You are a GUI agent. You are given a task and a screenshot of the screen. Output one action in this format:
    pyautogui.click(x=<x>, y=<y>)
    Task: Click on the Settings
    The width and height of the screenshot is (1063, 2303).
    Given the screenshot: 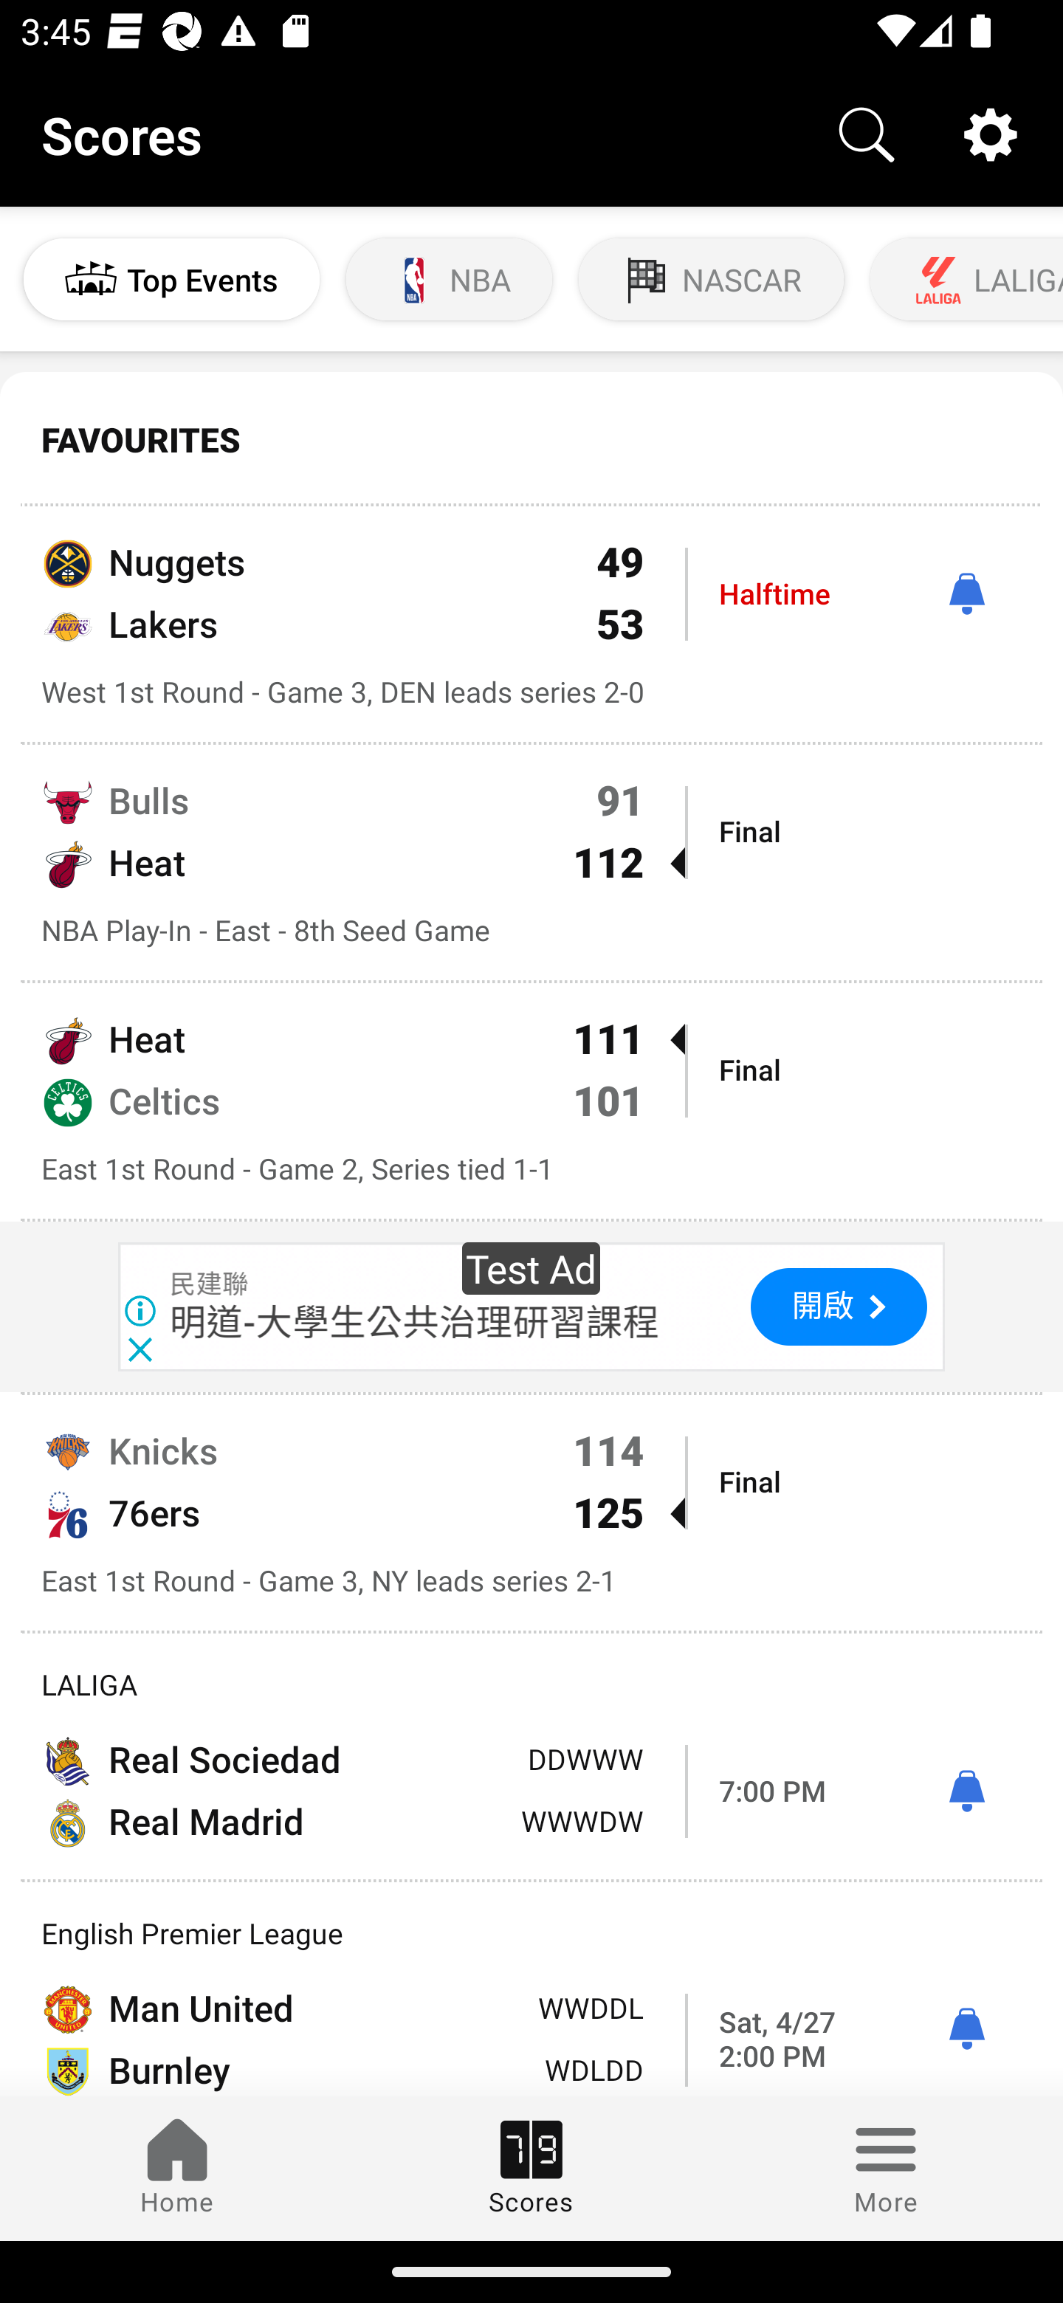 What is the action you would take?
    pyautogui.click(x=991, y=133)
    